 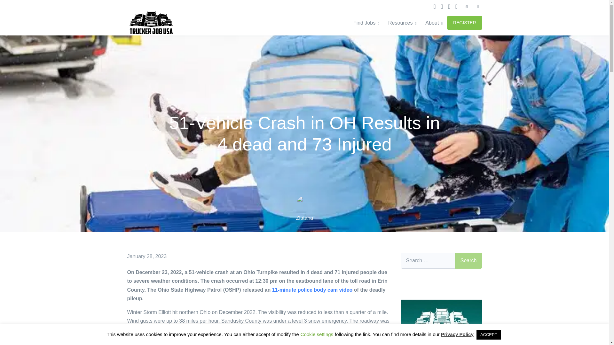 I want to click on Resources, so click(x=418, y=23).